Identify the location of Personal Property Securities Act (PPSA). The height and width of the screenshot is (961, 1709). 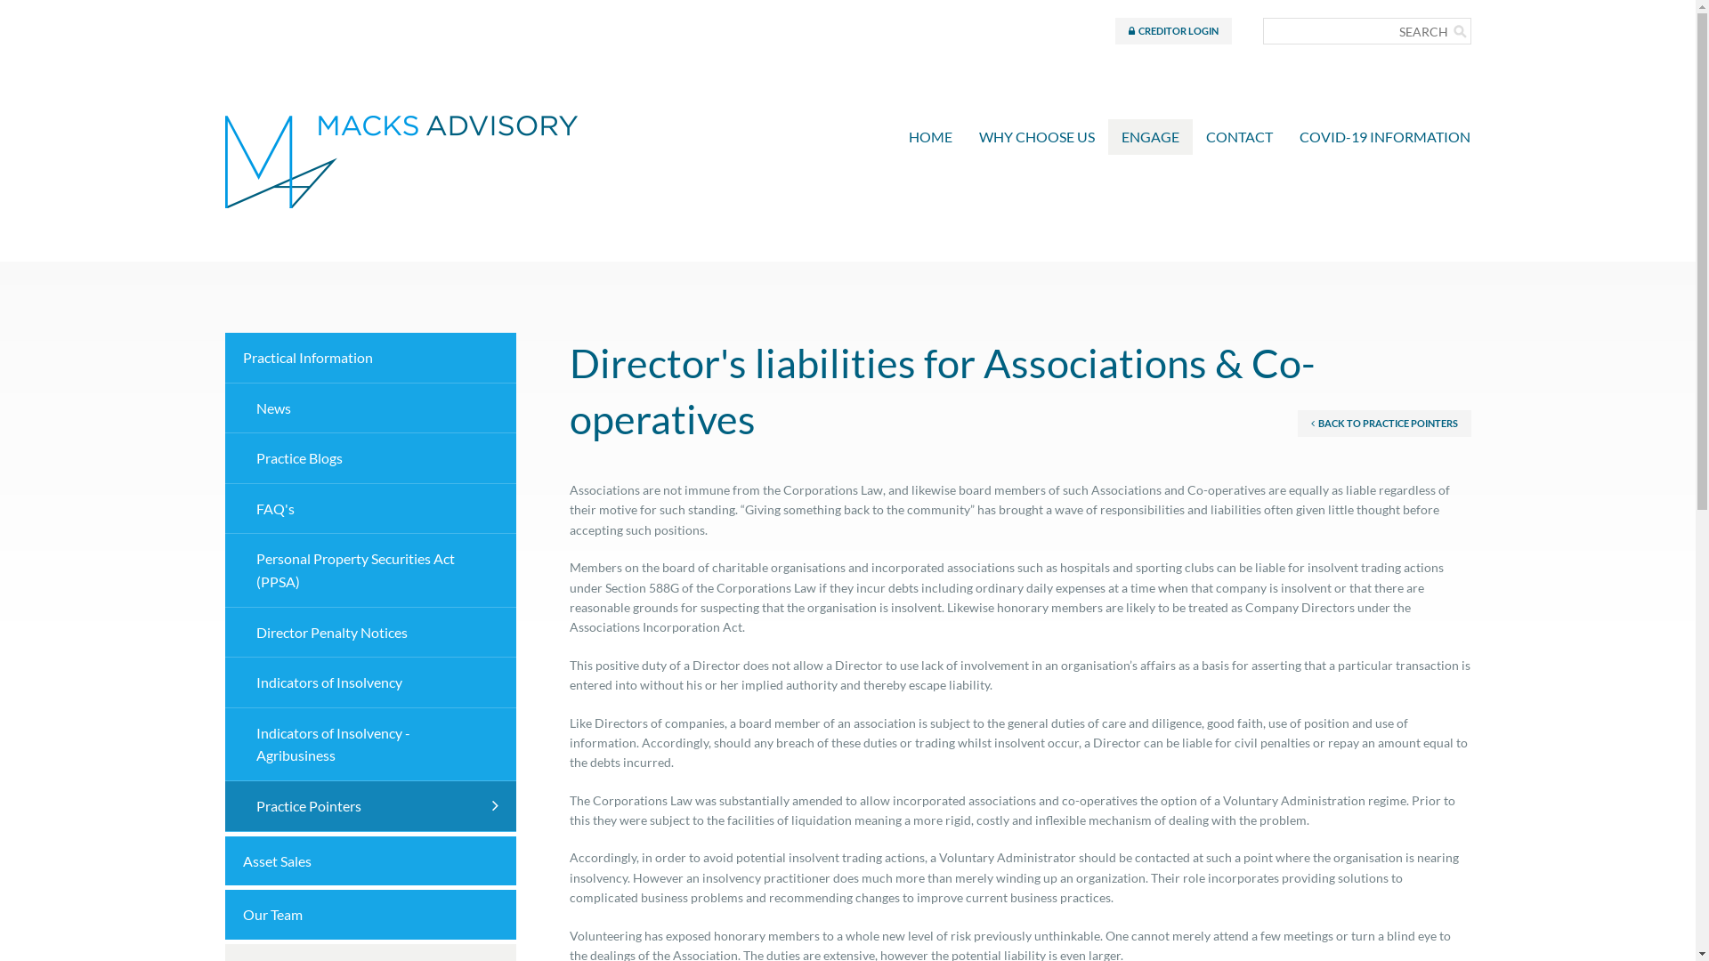
(370, 570).